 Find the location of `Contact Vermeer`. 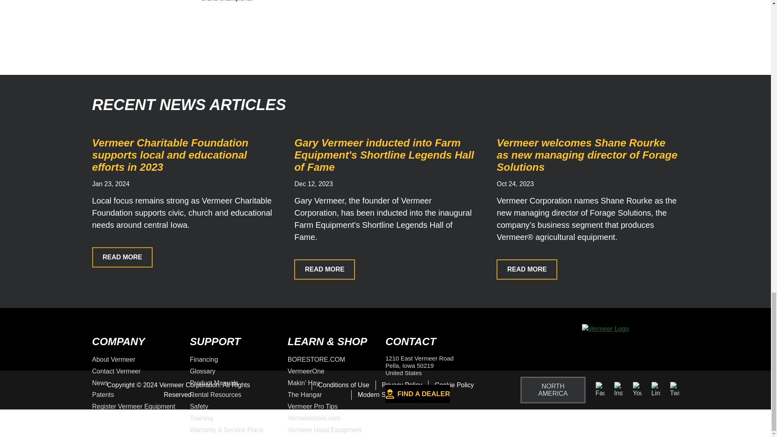

Contact Vermeer is located at coordinates (117, 371).